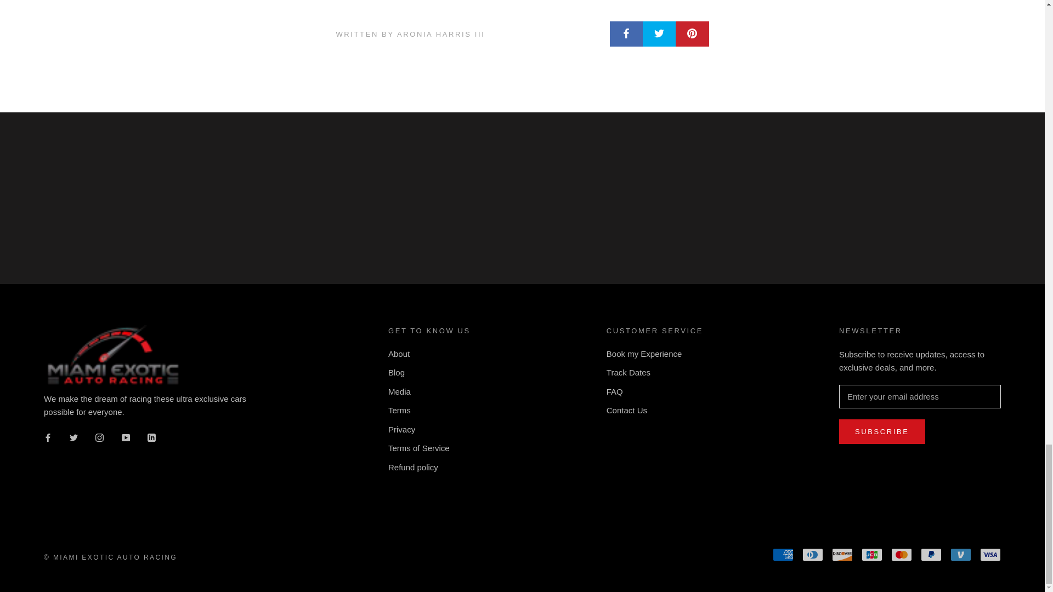 The image size is (1053, 592). What do you see at coordinates (842, 555) in the screenshot?
I see `Discover` at bounding box center [842, 555].